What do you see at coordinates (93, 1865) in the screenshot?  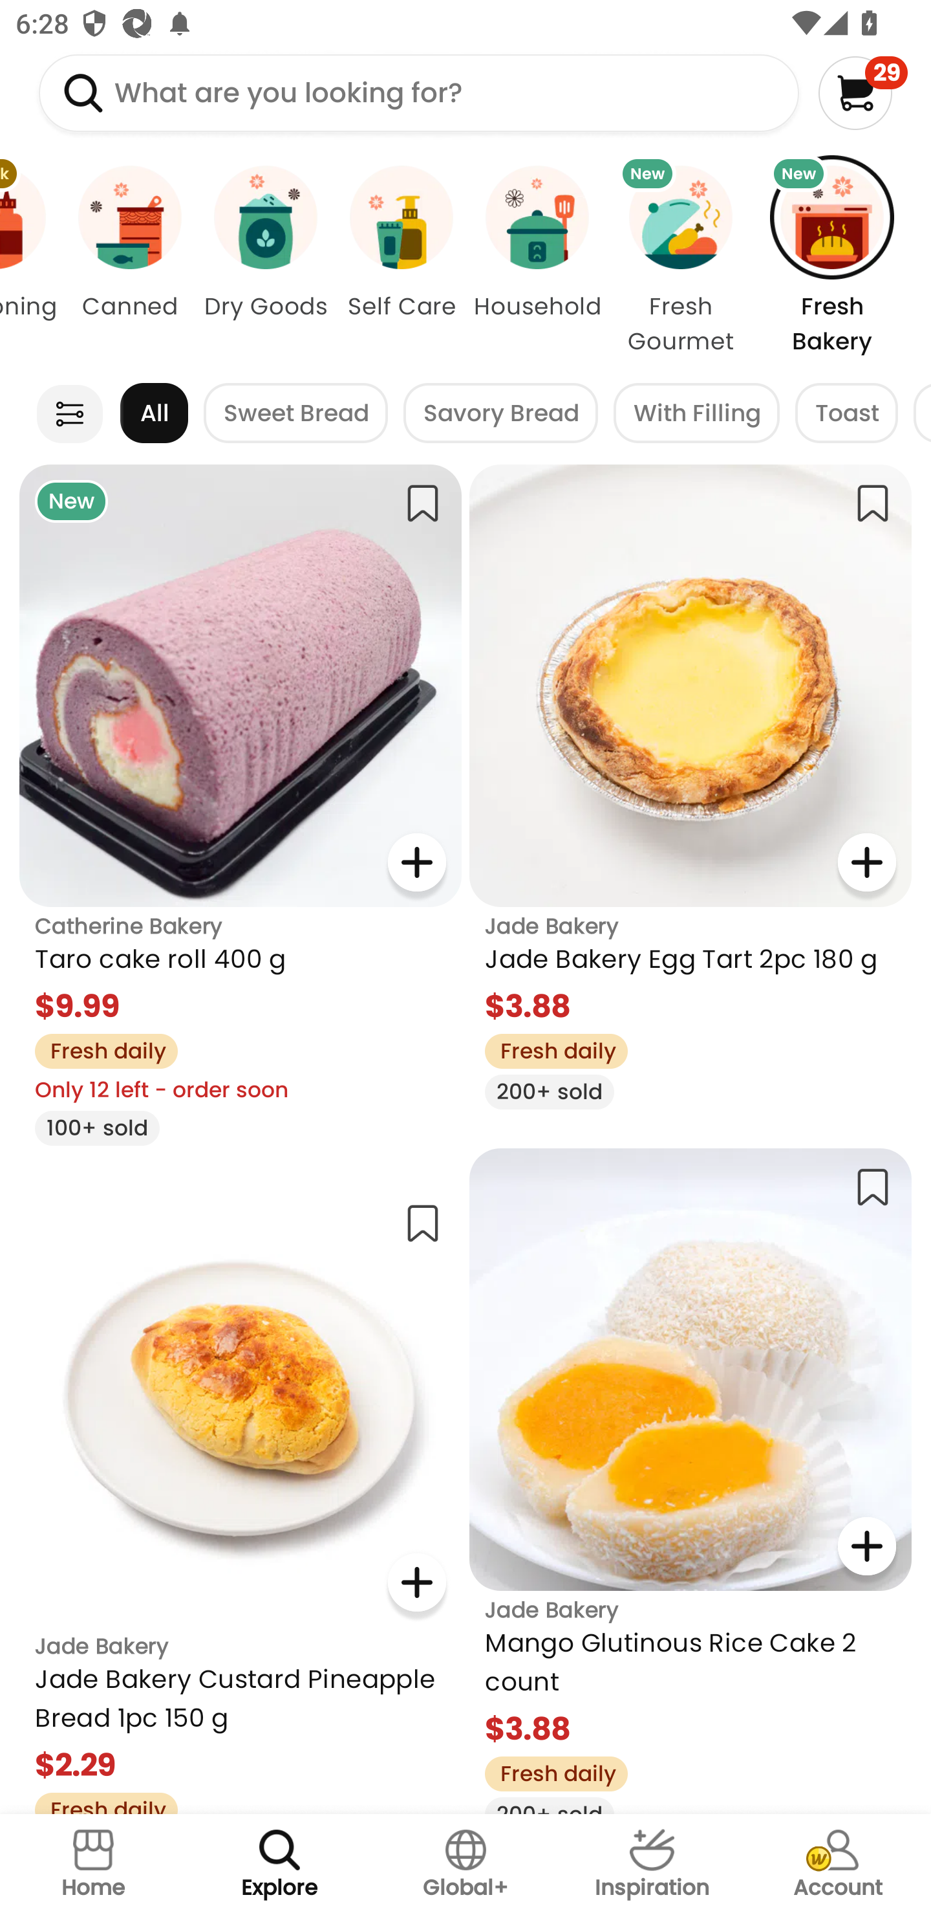 I see `Home` at bounding box center [93, 1865].